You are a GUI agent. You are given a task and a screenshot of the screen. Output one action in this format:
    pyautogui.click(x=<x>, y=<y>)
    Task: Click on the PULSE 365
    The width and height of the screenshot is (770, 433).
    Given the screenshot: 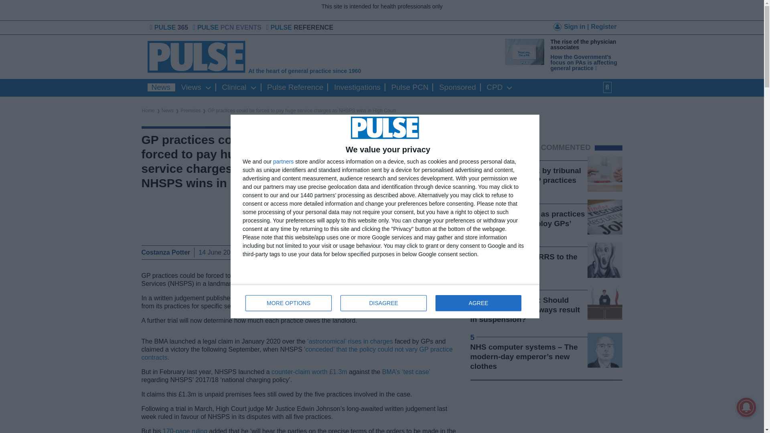 What is the action you would take?
    pyautogui.click(x=170, y=27)
    